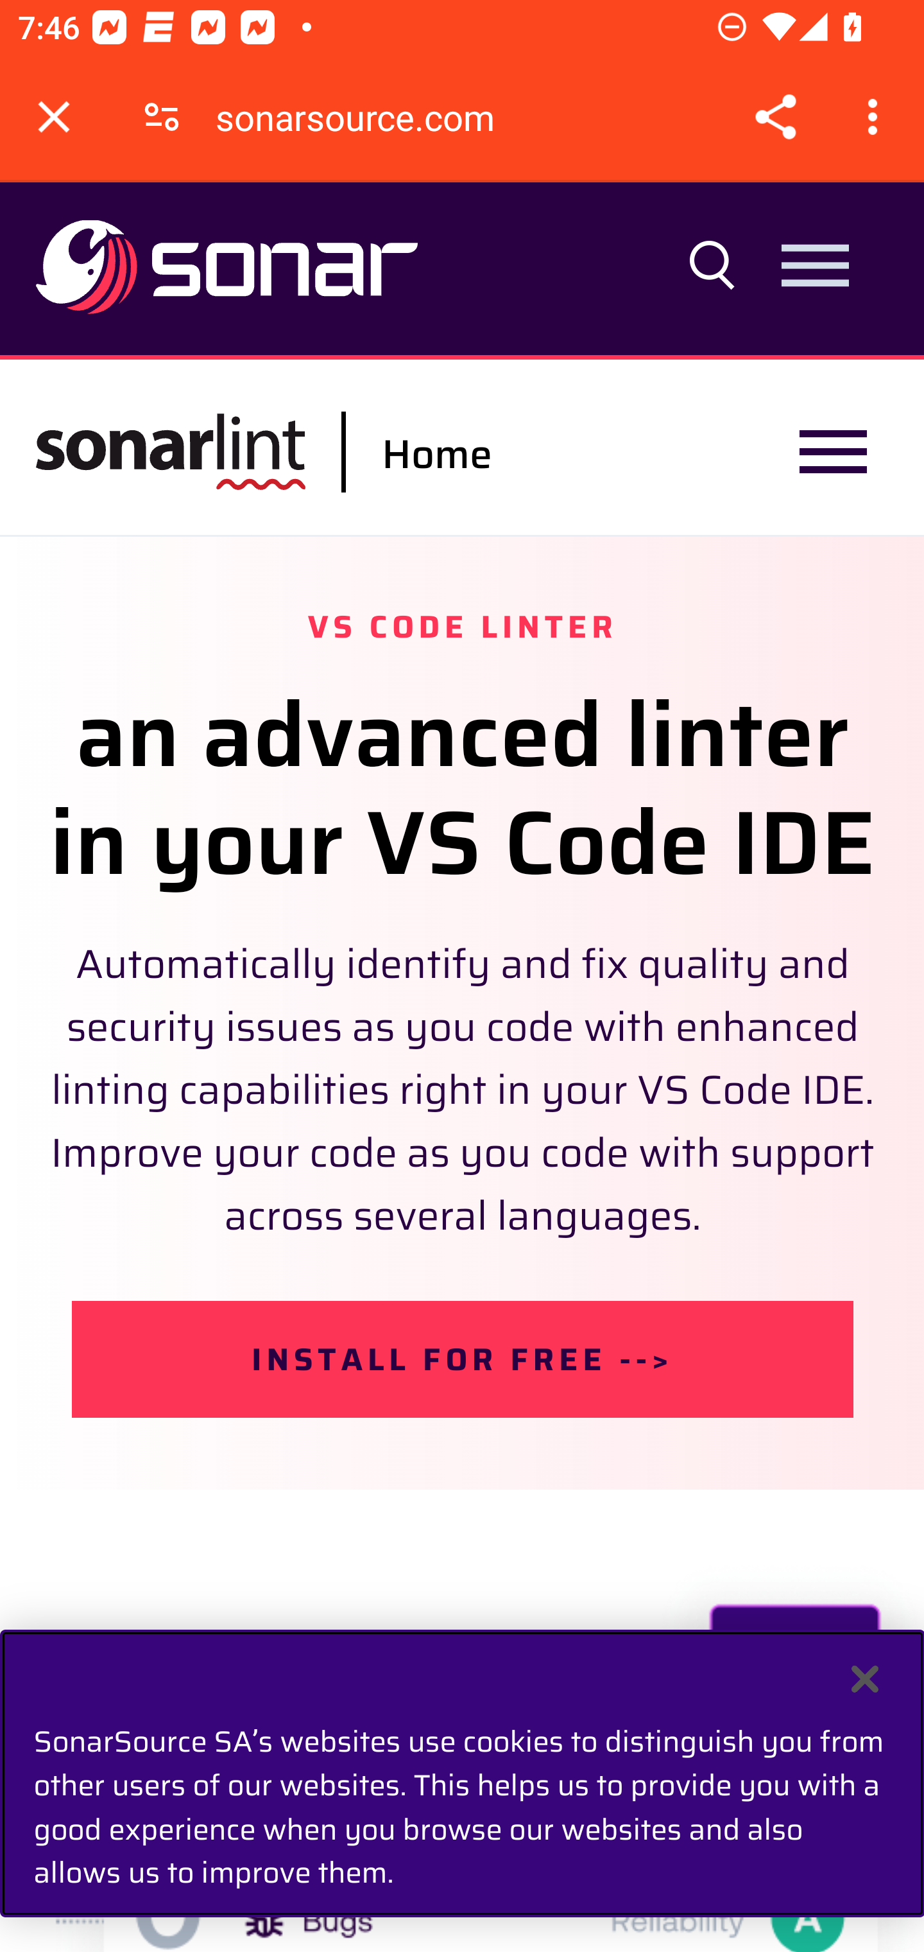 Image resolution: width=924 pixels, height=1952 pixels. What do you see at coordinates (227, 268) in the screenshot?
I see `Sonar Logo` at bounding box center [227, 268].